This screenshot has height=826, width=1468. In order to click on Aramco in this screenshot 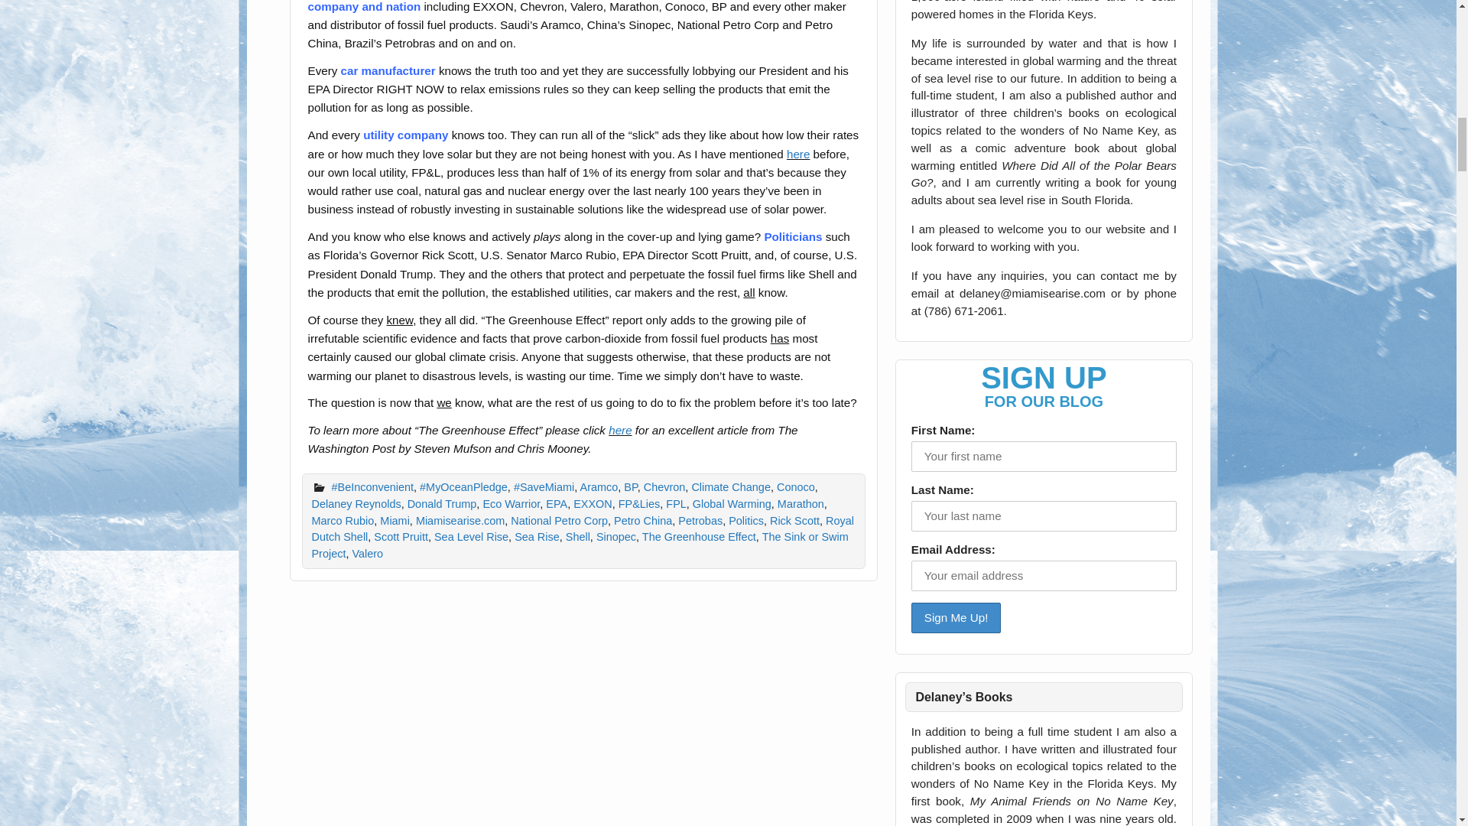, I will do `click(599, 486)`.